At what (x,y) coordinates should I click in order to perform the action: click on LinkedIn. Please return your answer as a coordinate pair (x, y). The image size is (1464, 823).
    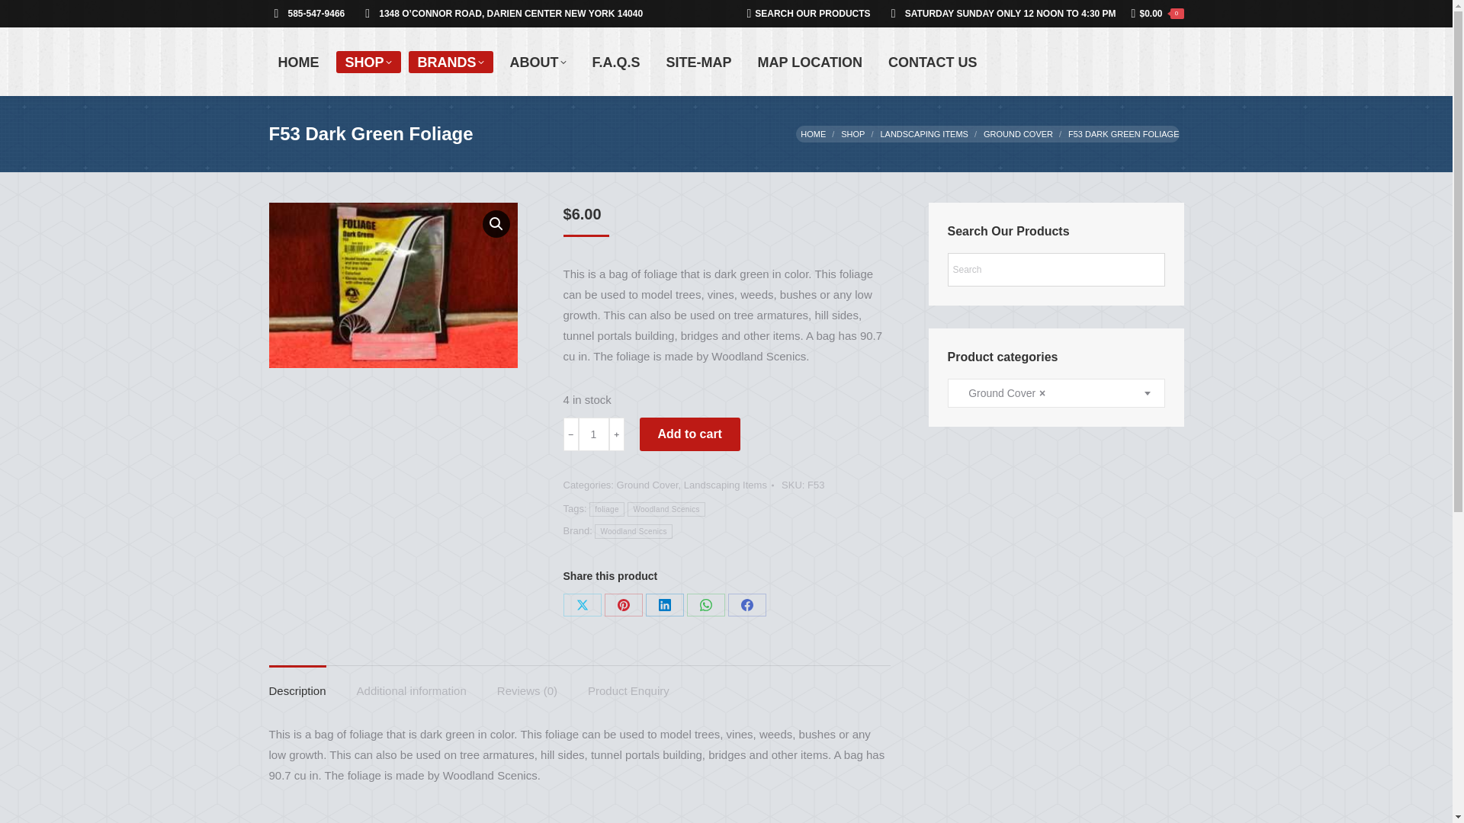
    Looking at the image, I should click on (664, 604).